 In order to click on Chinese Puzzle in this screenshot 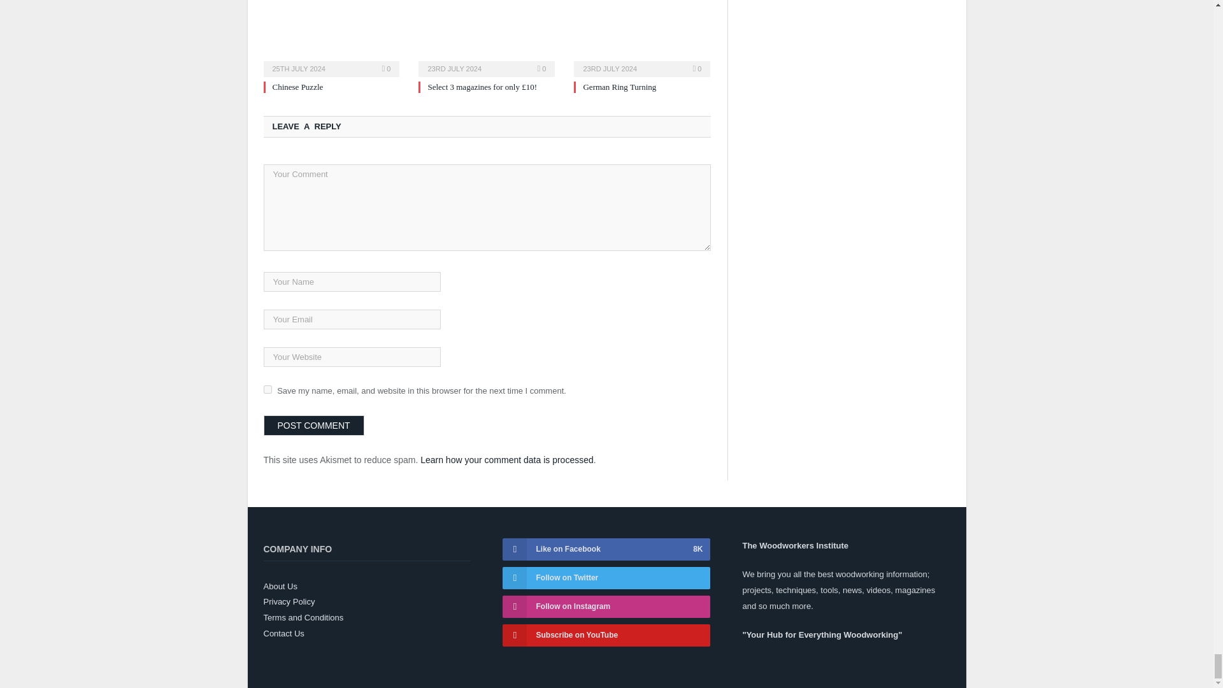, I will do `click(331, 37)`.